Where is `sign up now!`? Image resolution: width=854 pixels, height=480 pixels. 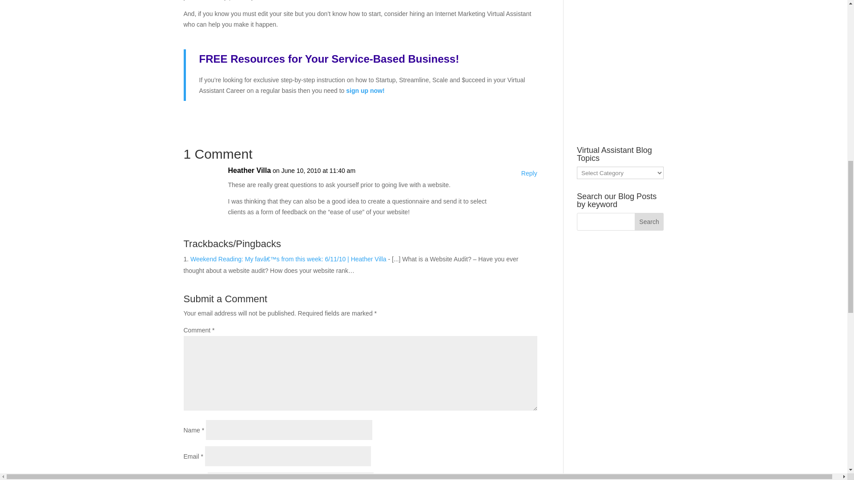 sign up now! is located at coordinates (365, 90).